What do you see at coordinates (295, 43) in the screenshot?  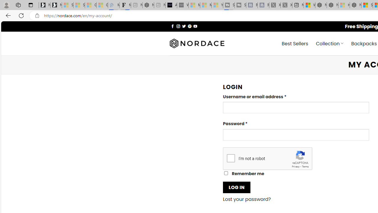 I see ` Best Sellers` at bounding box center [295, 43].